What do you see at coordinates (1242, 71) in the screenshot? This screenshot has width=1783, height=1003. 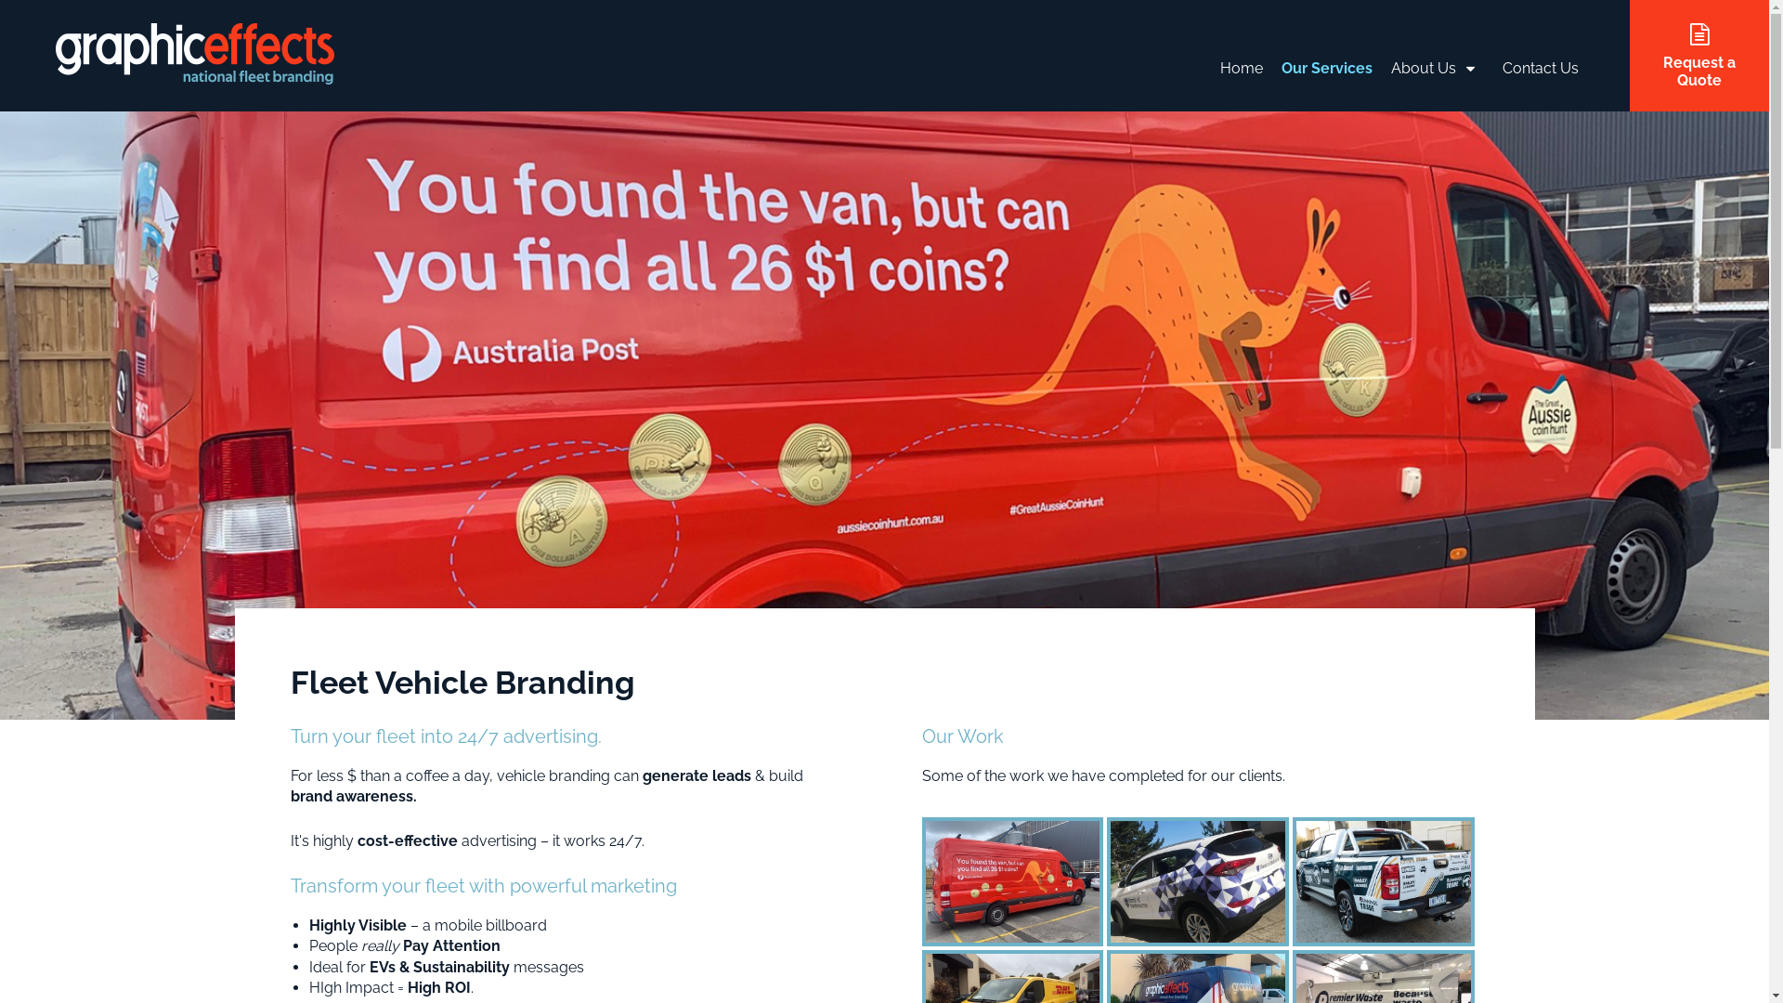 I see `Home` at bounding box center [1242, 71].